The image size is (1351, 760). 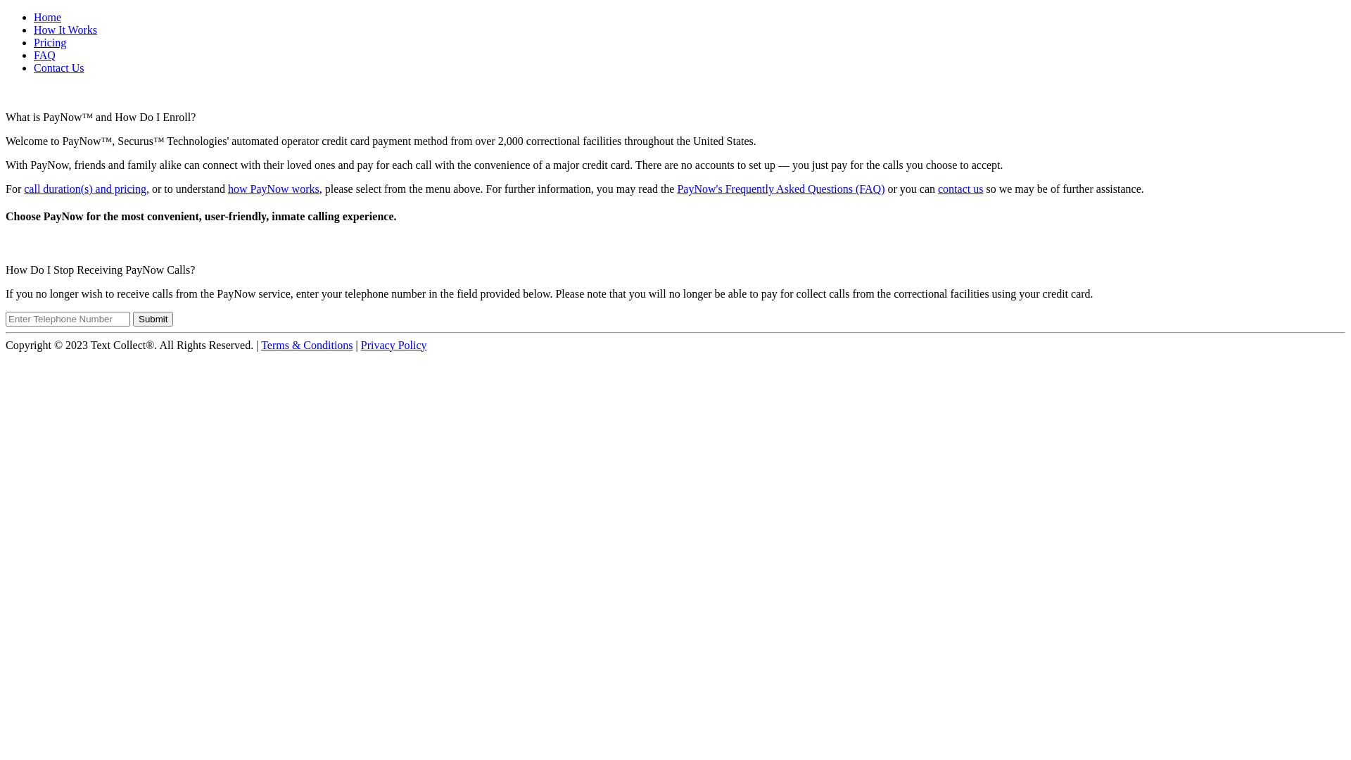 What do you see at coordinates (48, 17) in the screenshot?
I see `Home` at bounding box center [48, 17].